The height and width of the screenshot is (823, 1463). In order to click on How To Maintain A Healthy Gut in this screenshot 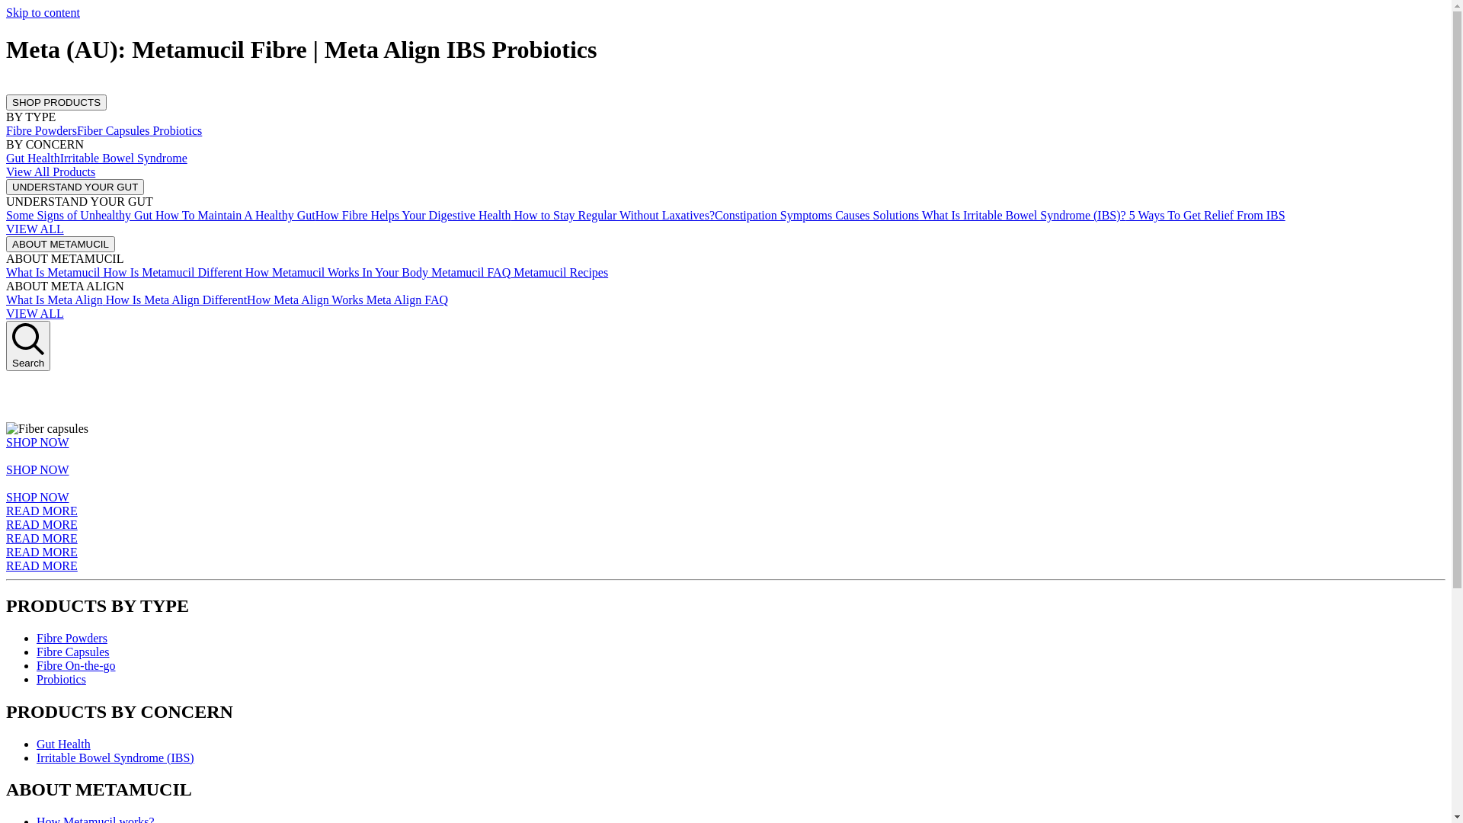, I will do `click(234, 215)`.